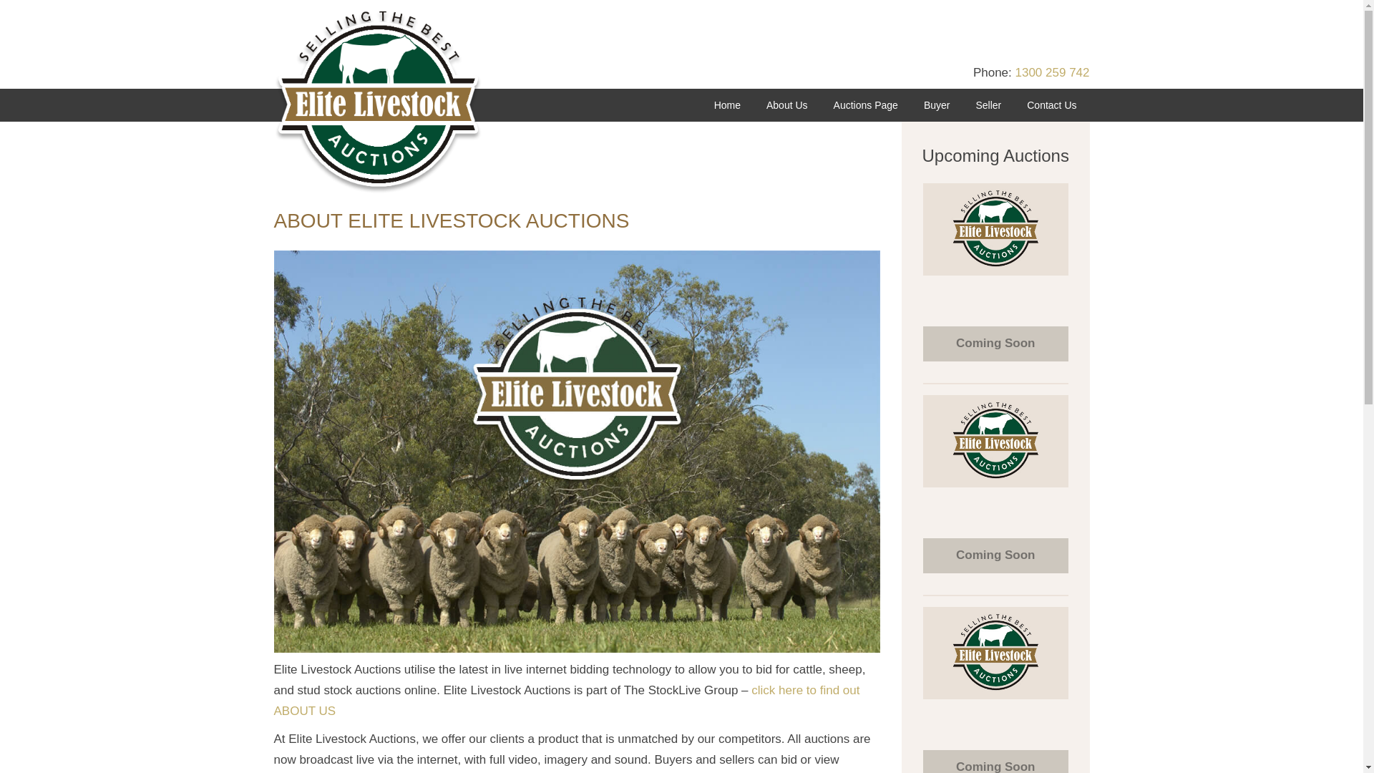 The image size is (1374, 773). Describe the element at coordinates (1052, 105) in the screenshot. I see `Contact Us` at that location.